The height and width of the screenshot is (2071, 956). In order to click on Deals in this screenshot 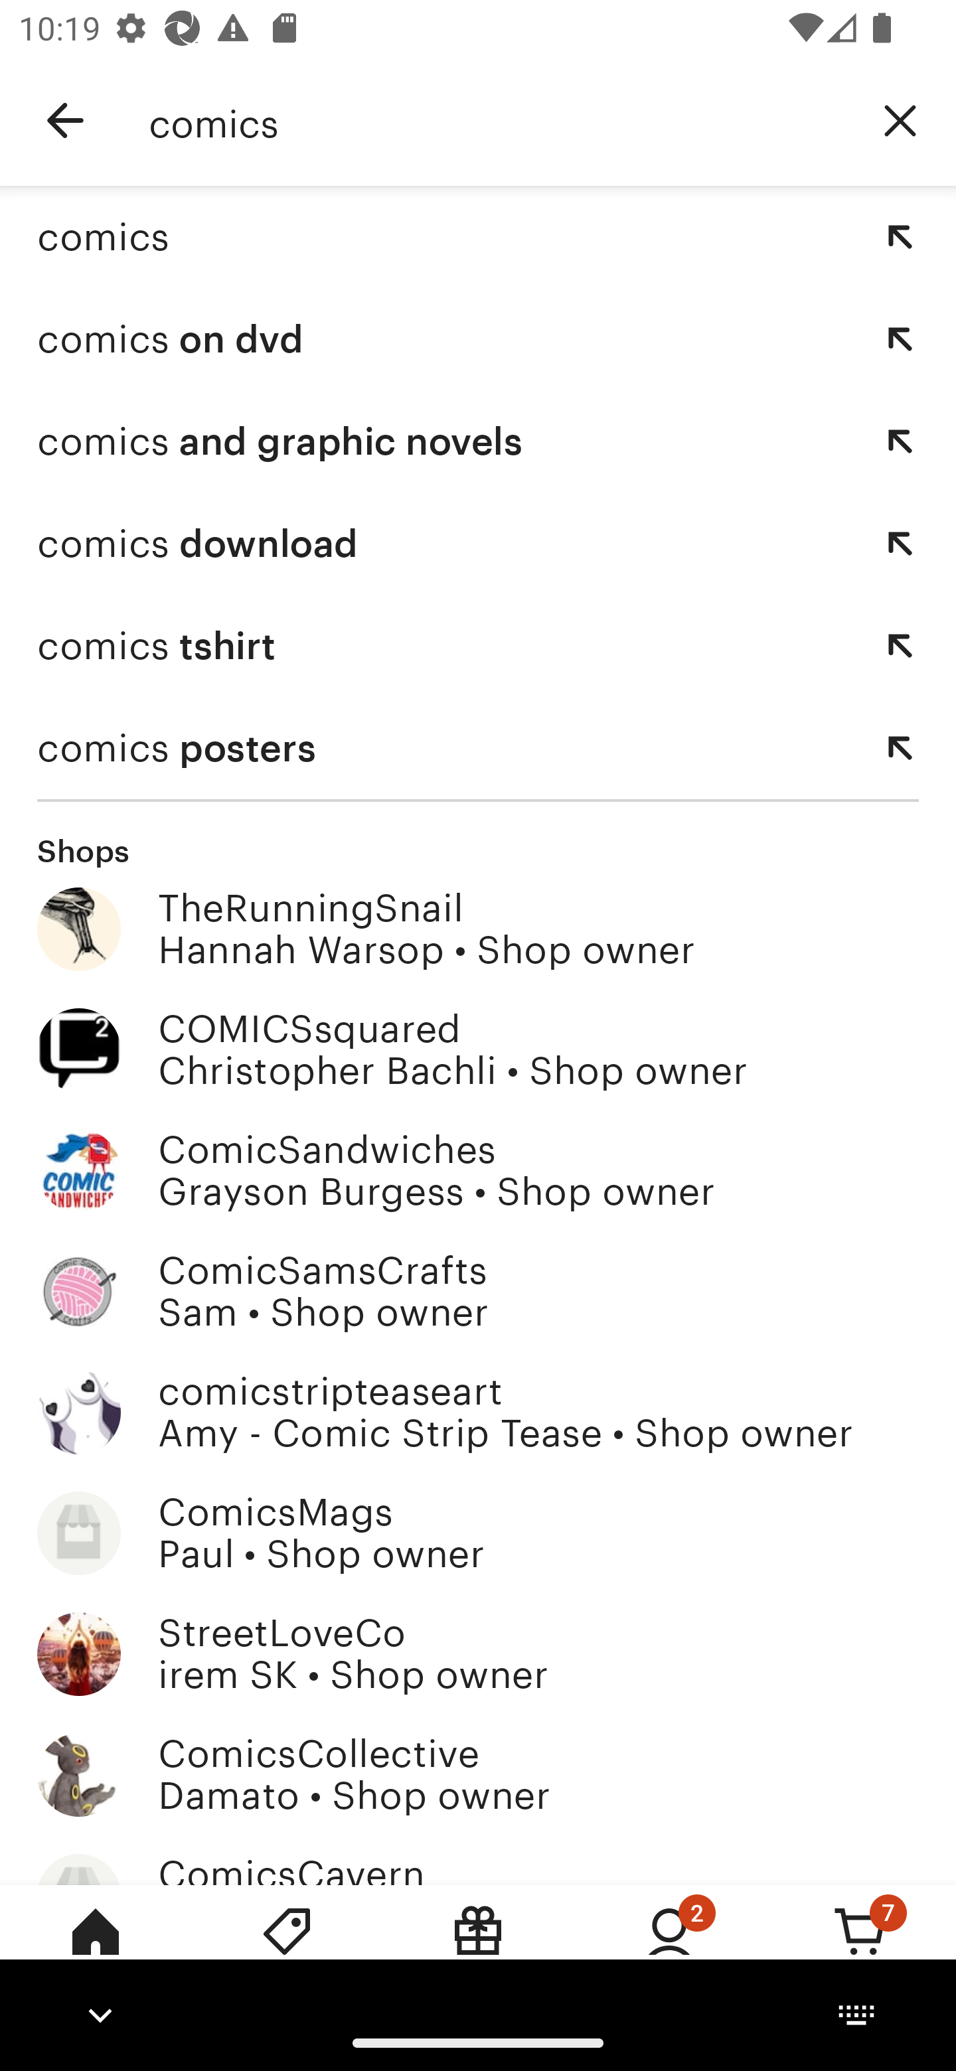, I will do `click(287, 1950)`.